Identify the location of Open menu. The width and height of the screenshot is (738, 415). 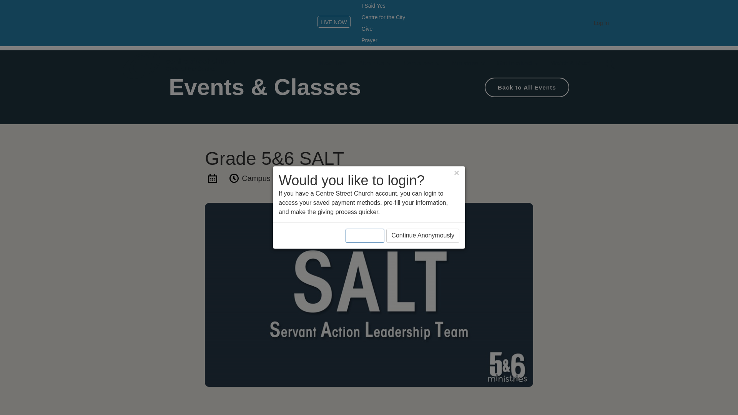
(609, 65).